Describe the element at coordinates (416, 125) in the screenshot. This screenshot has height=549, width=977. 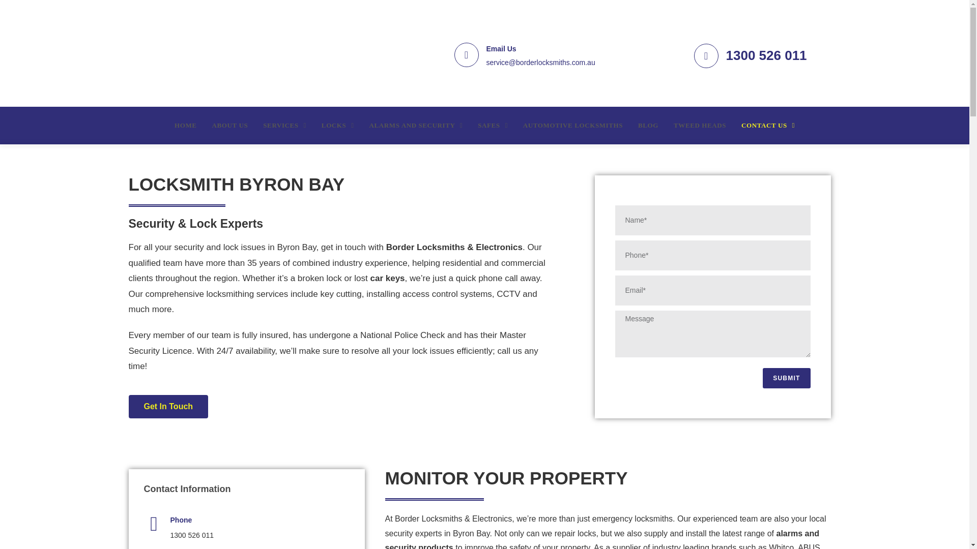
I see `ALARMS AND SECURITY` at that location.